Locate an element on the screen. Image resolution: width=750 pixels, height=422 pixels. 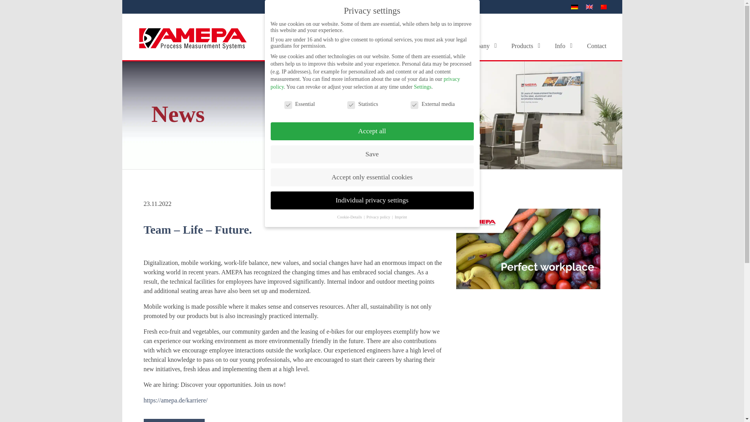
Aktuelles is located at coordinates (597, 45).